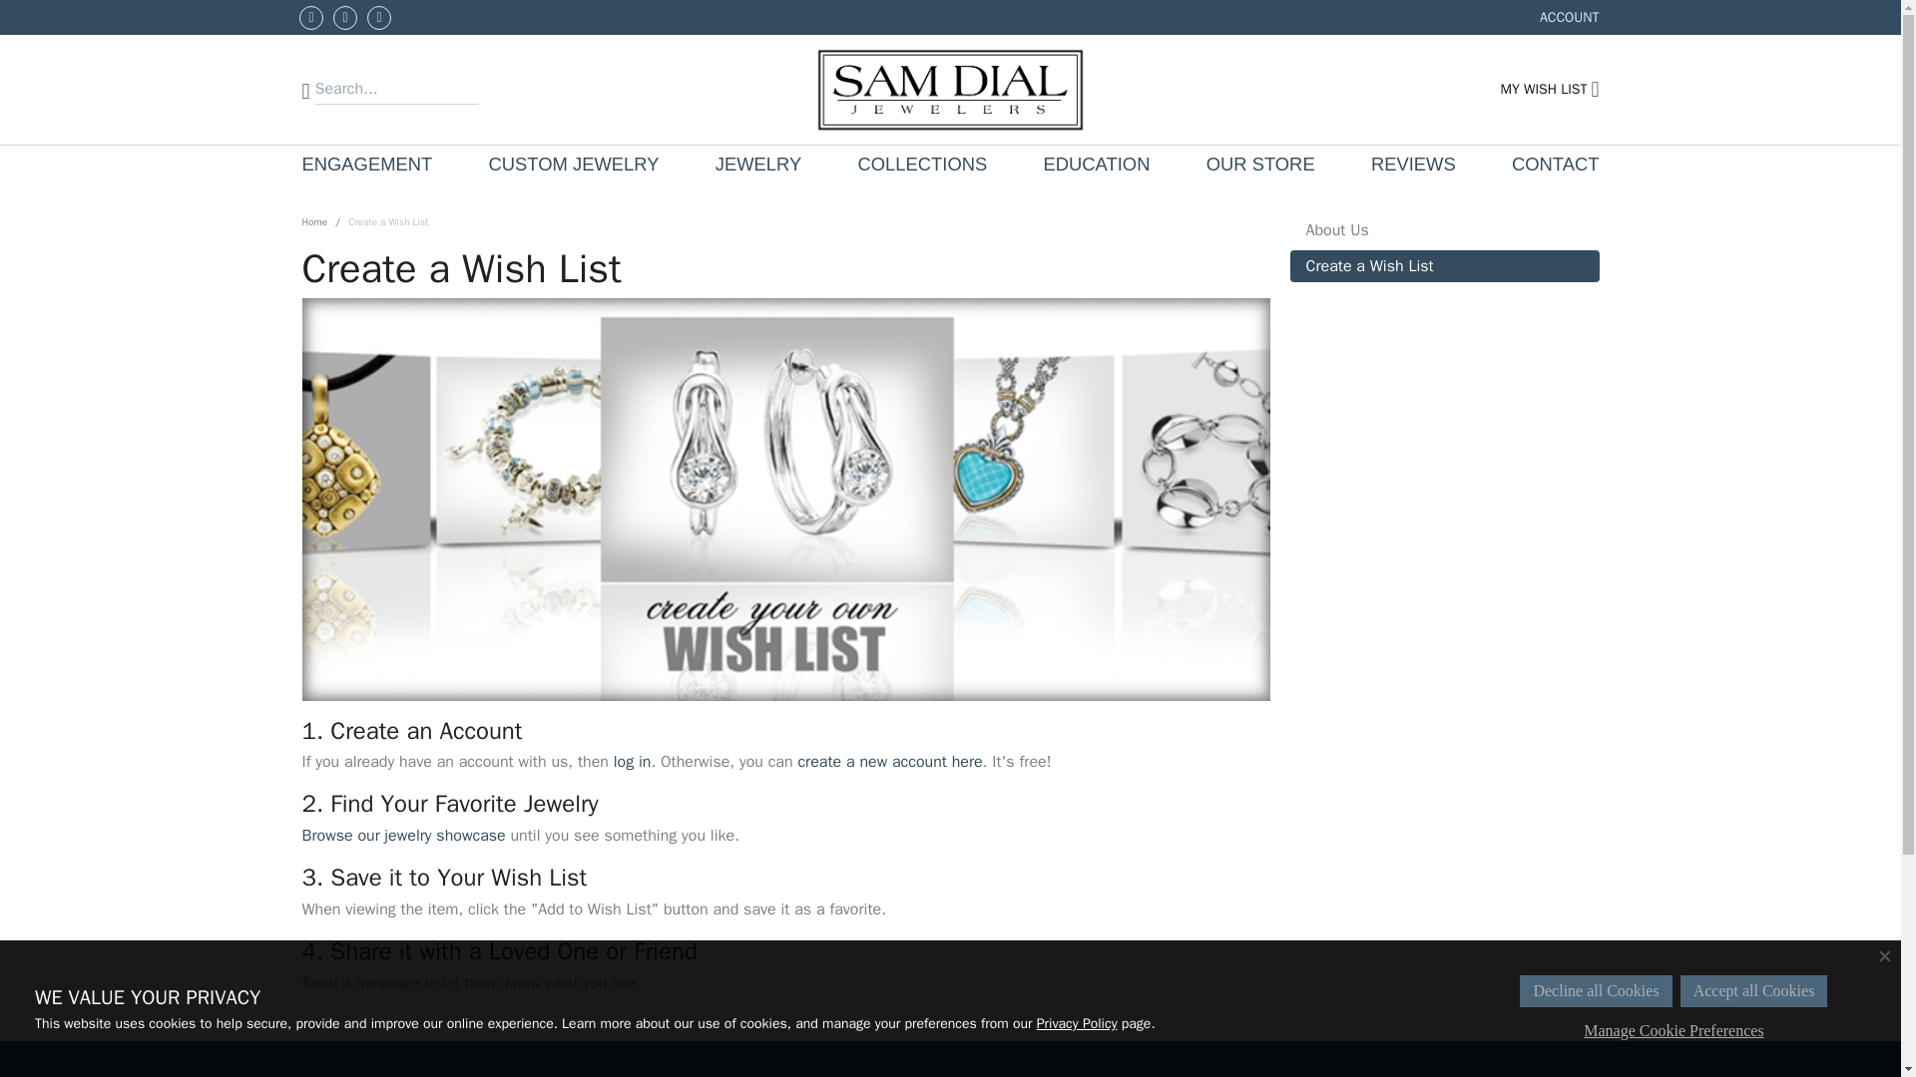 This screenshot has width=1916, height=1077. I want to click on Skip to main content, so click(1549, 89).